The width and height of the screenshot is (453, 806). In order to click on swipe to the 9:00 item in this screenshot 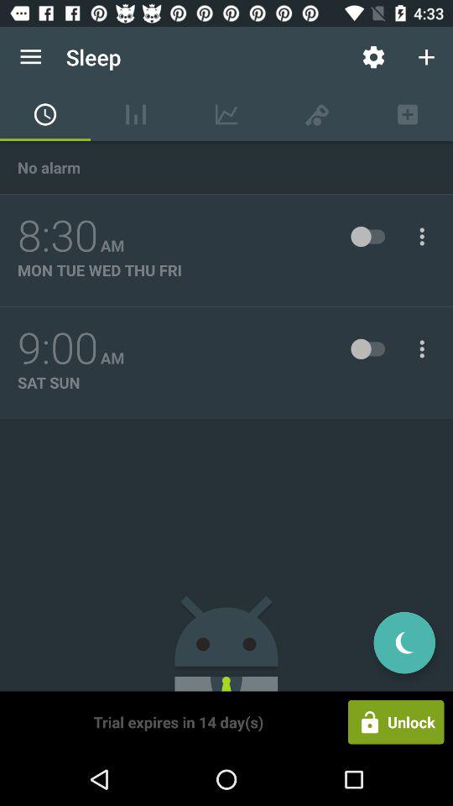, I will do `click(58, 348)`.